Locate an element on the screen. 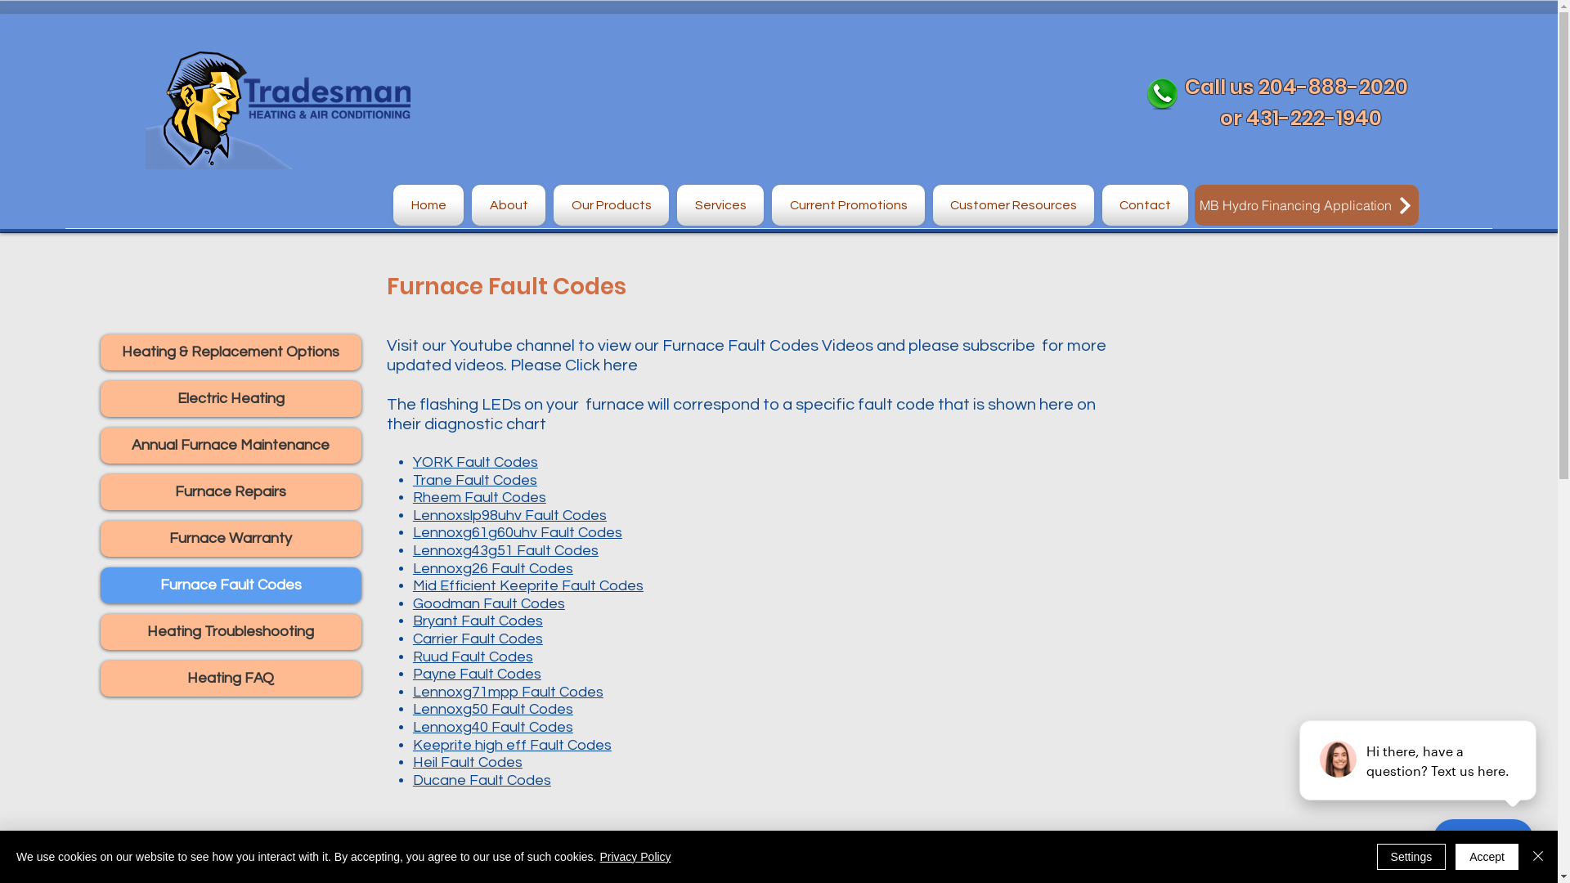 The width and height of the screenshot is (1570, 883). Heating Troubleshooting is located at coordinates (231, 632).